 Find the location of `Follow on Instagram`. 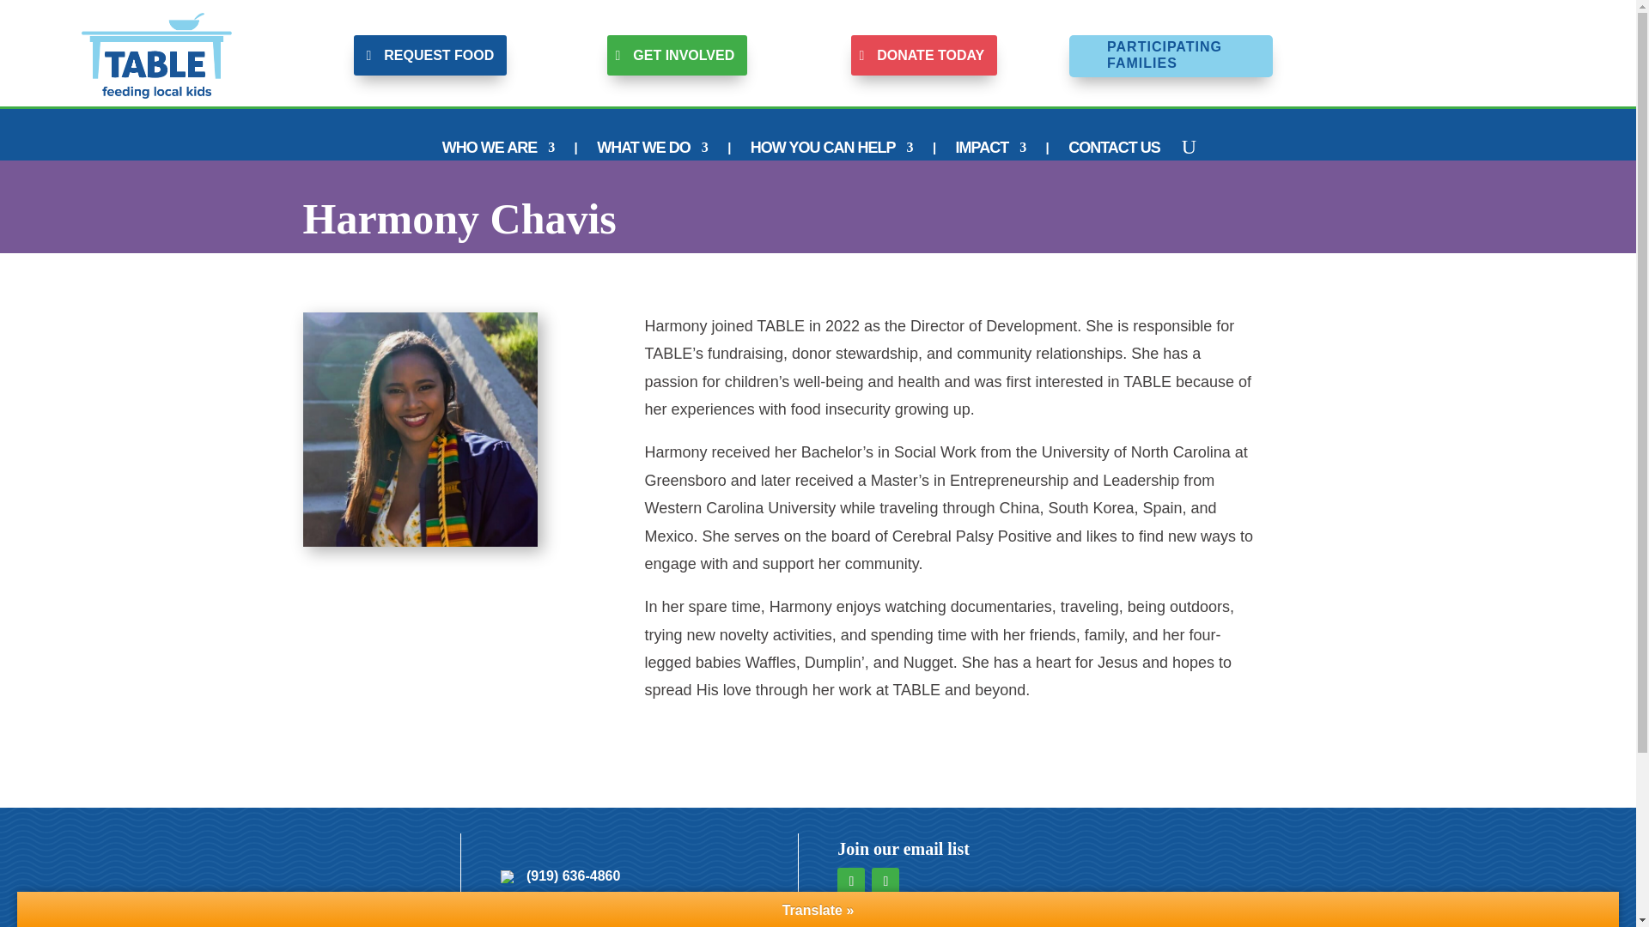

Follow on Instagram is located at coordinates (885, 881).